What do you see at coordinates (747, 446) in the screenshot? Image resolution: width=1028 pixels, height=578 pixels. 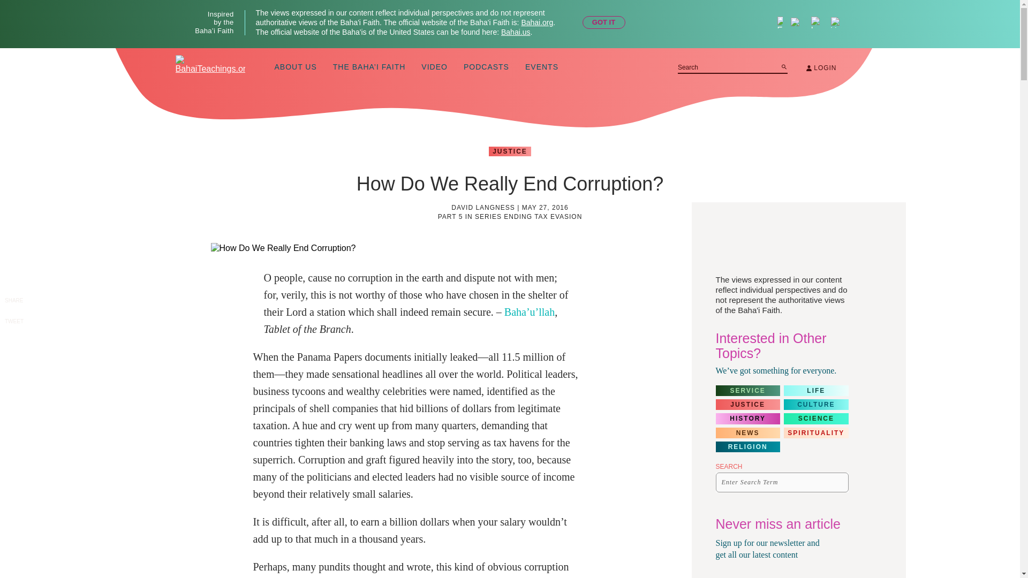 I see `RELIGION` at bounding box center [747, 446].